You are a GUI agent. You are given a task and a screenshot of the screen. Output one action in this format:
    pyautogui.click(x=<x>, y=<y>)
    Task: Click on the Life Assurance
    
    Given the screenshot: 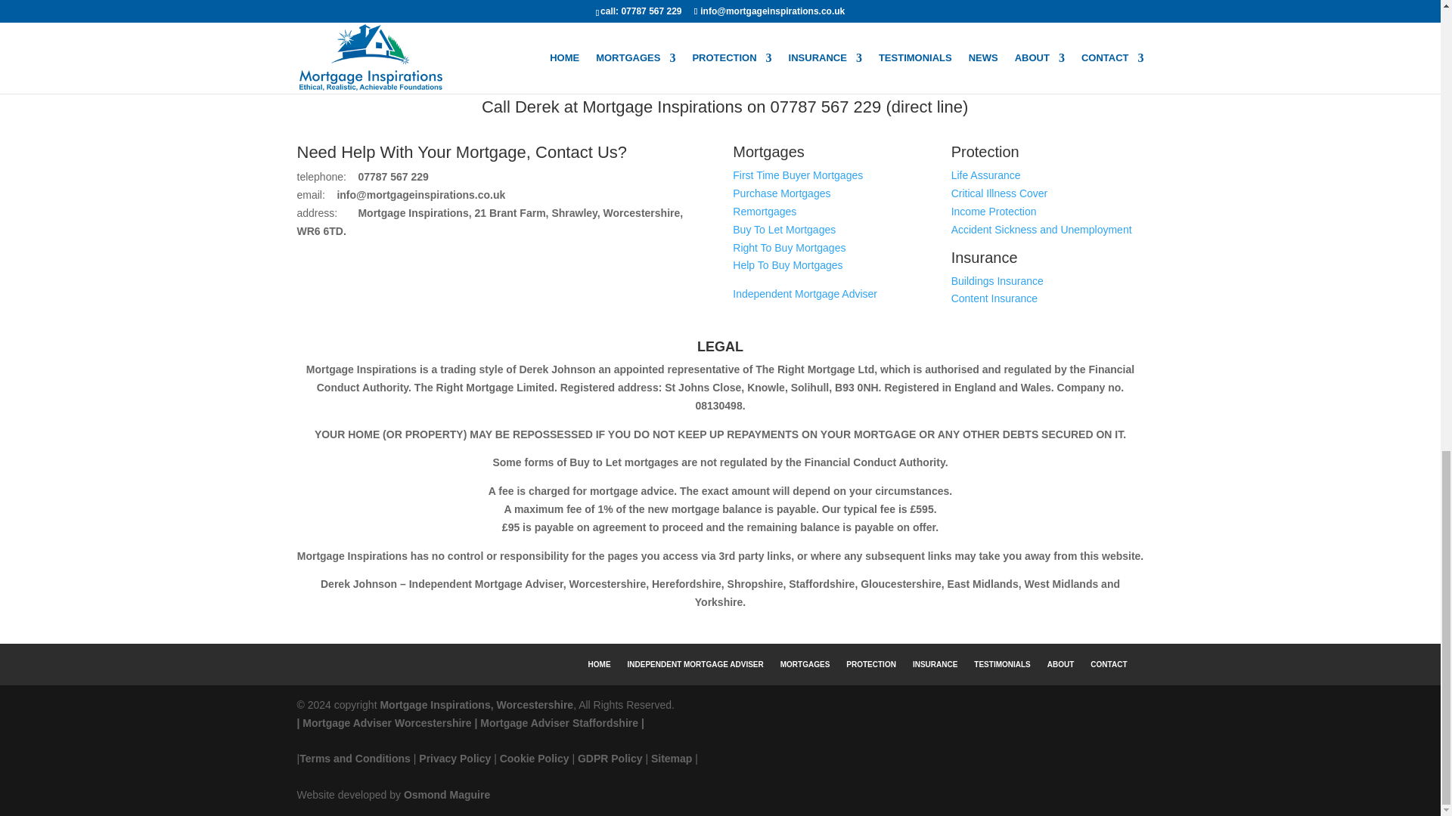 What is the action you would take?
    pyautogui.click(x=985, y=175)
    